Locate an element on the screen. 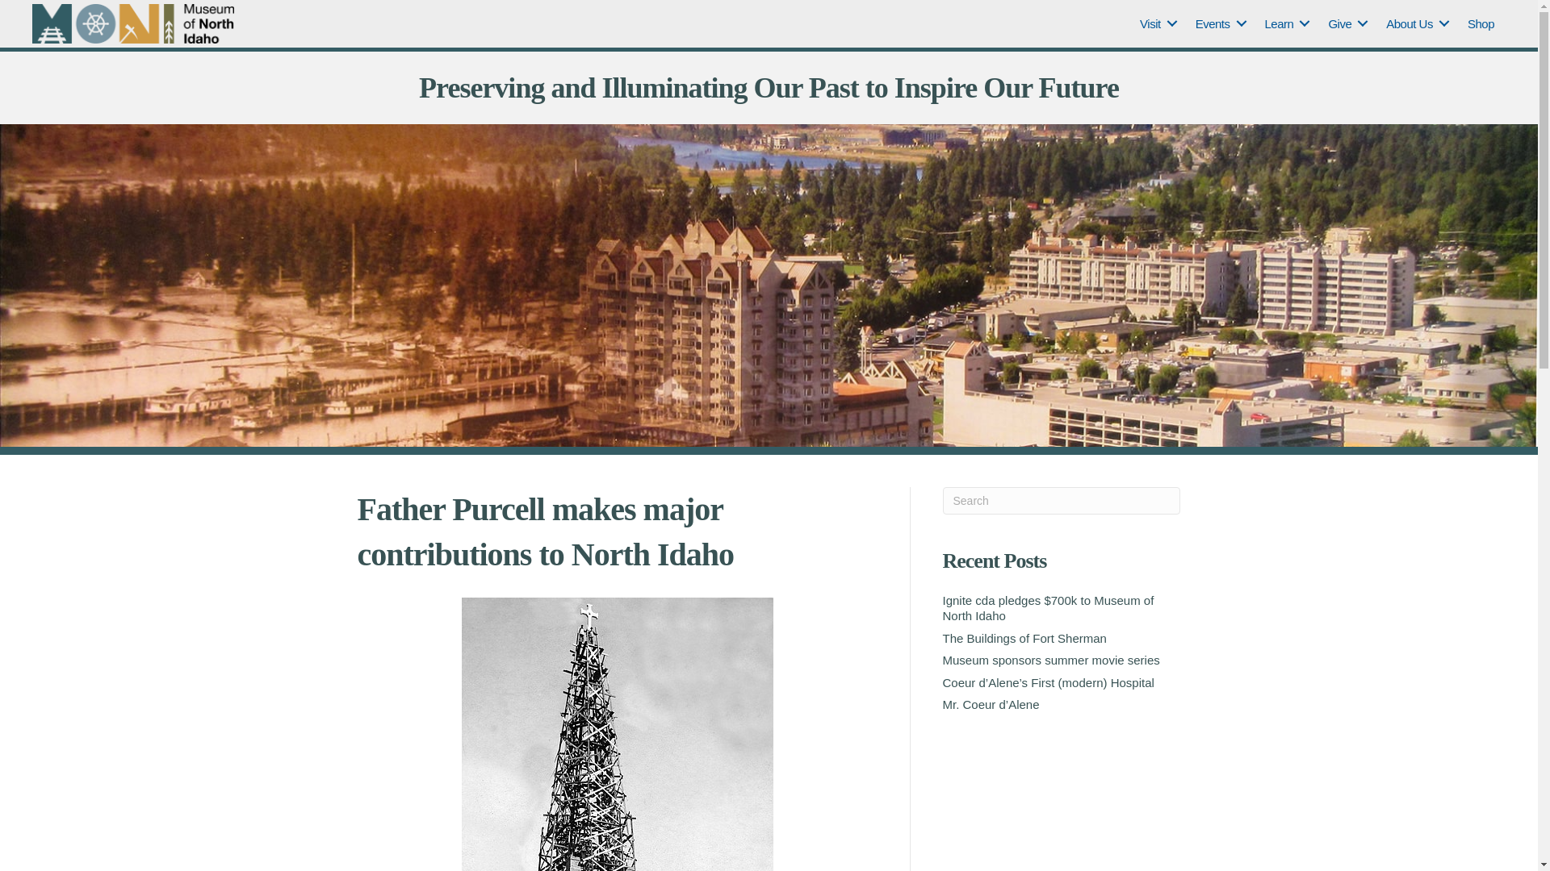 This screenshot has height=871, width=1550. Events is located at coordinates (1217, 24).